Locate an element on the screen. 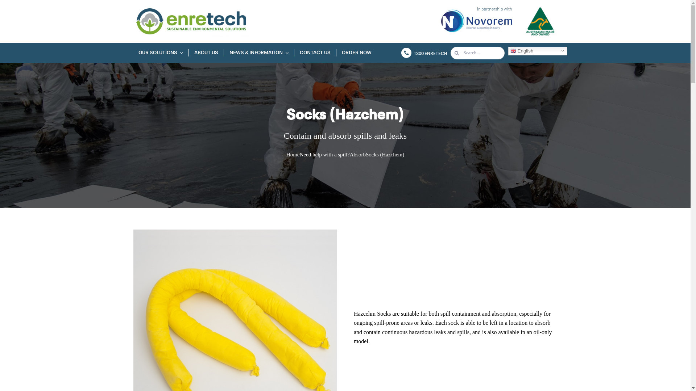 The image size is (696, 391). Need help with a spill? is located at coordinates (324, 155).